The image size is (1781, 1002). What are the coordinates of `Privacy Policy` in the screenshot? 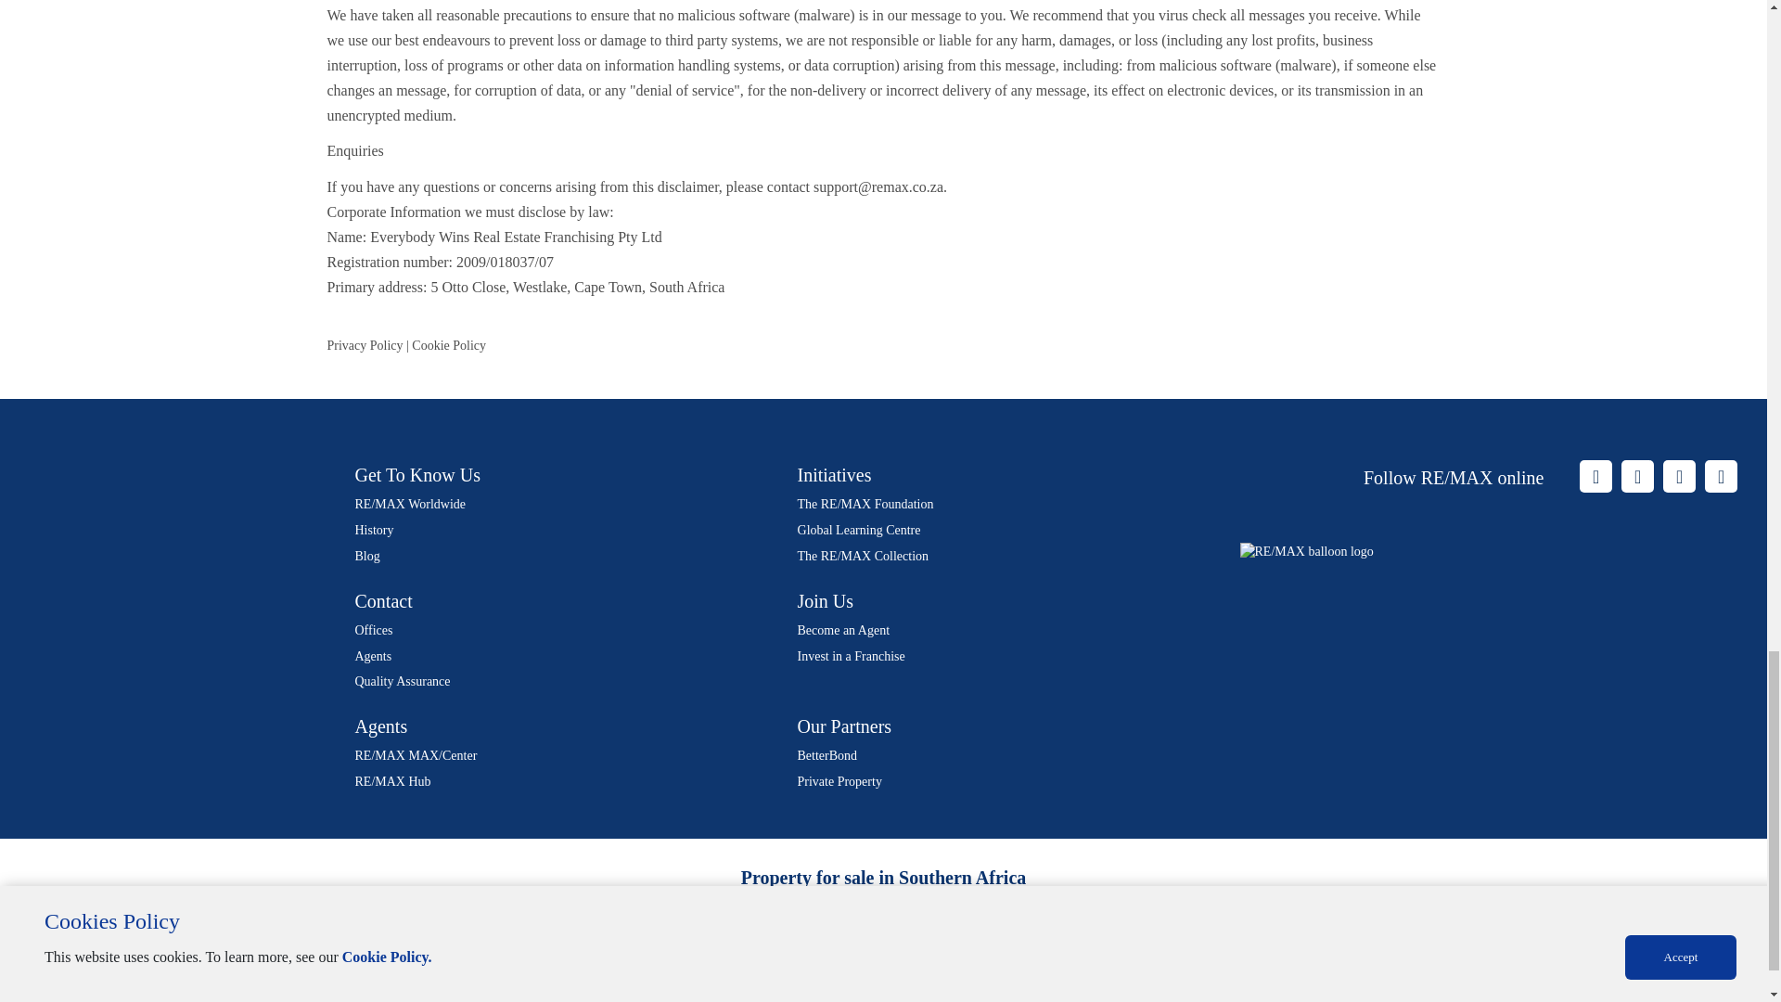 It's located at (364, 345).